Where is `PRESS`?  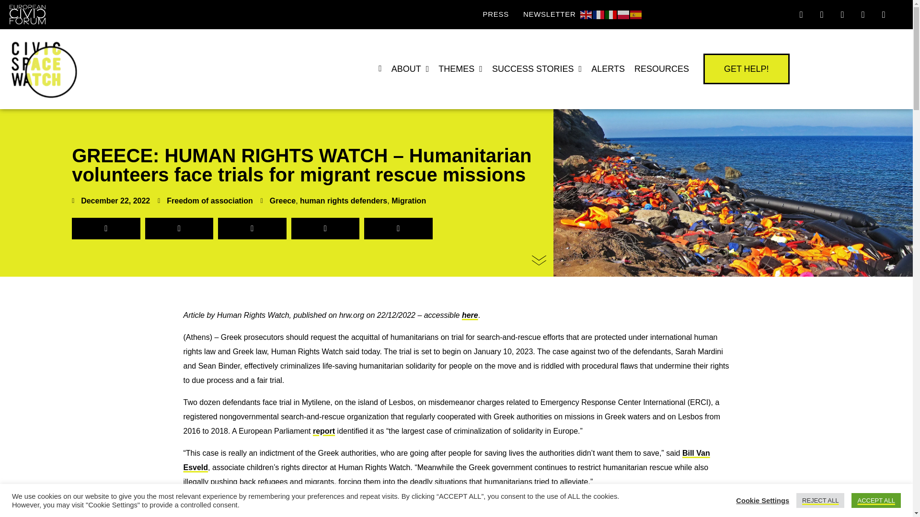 PRESS is located at coordinates (495, 14).